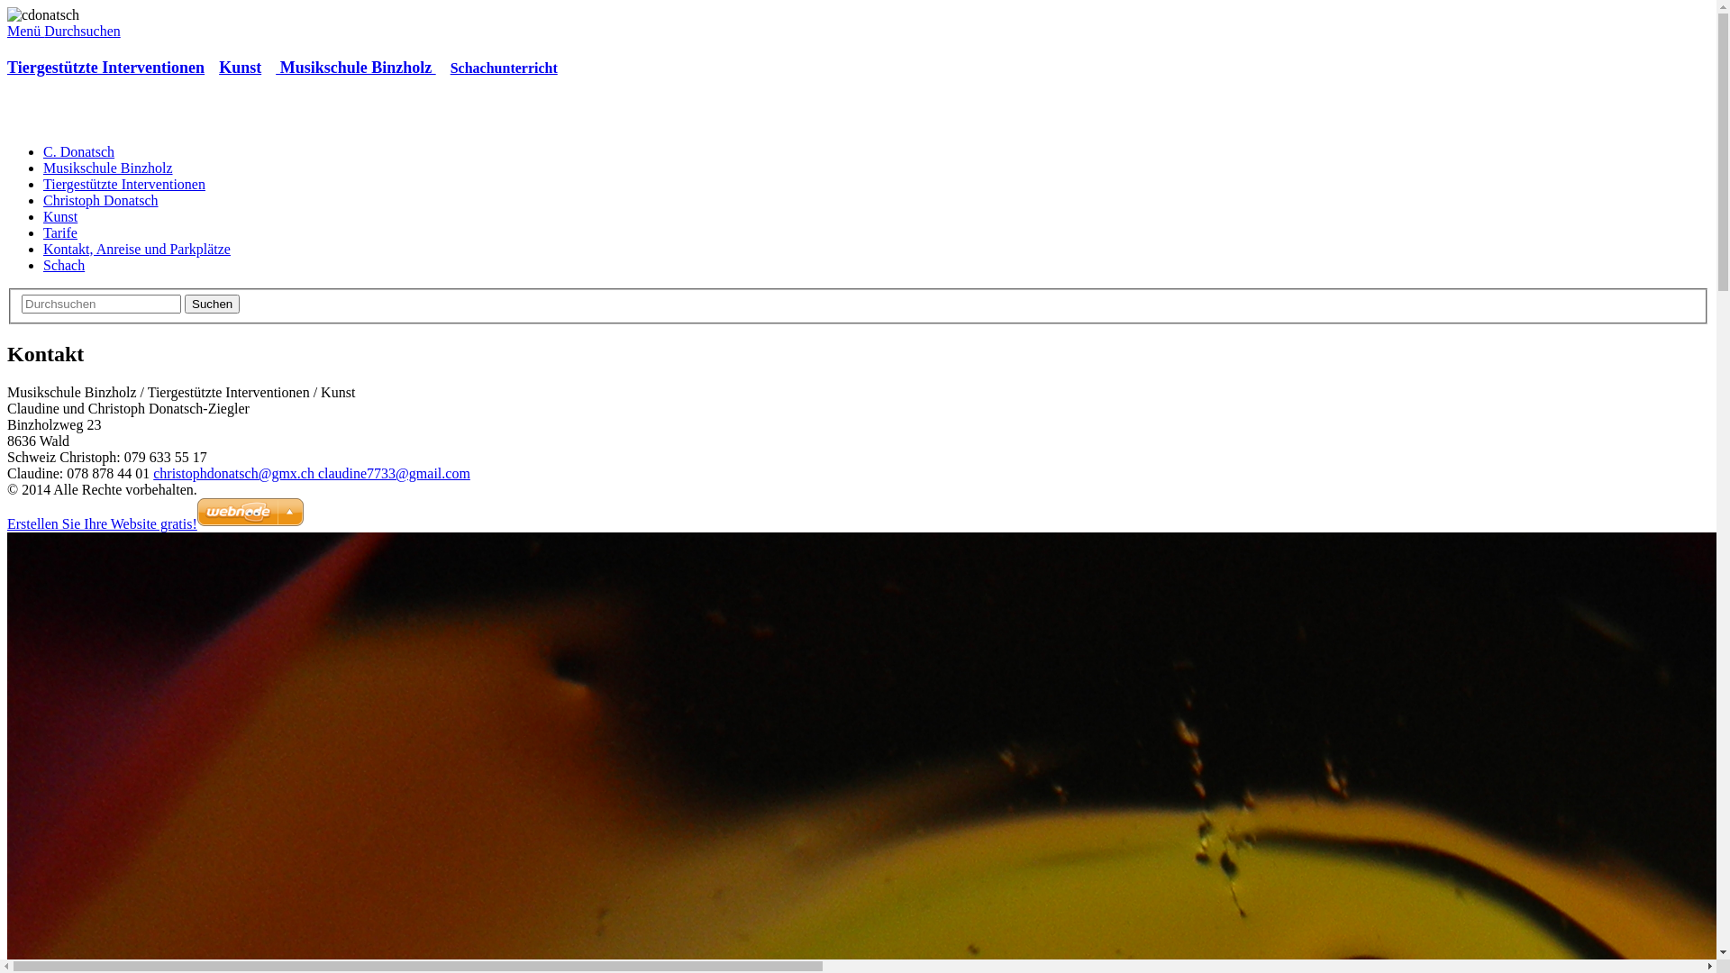 The image size is (1730, 973). I want to click on Musikschule Binzholz, so click(108, 168).